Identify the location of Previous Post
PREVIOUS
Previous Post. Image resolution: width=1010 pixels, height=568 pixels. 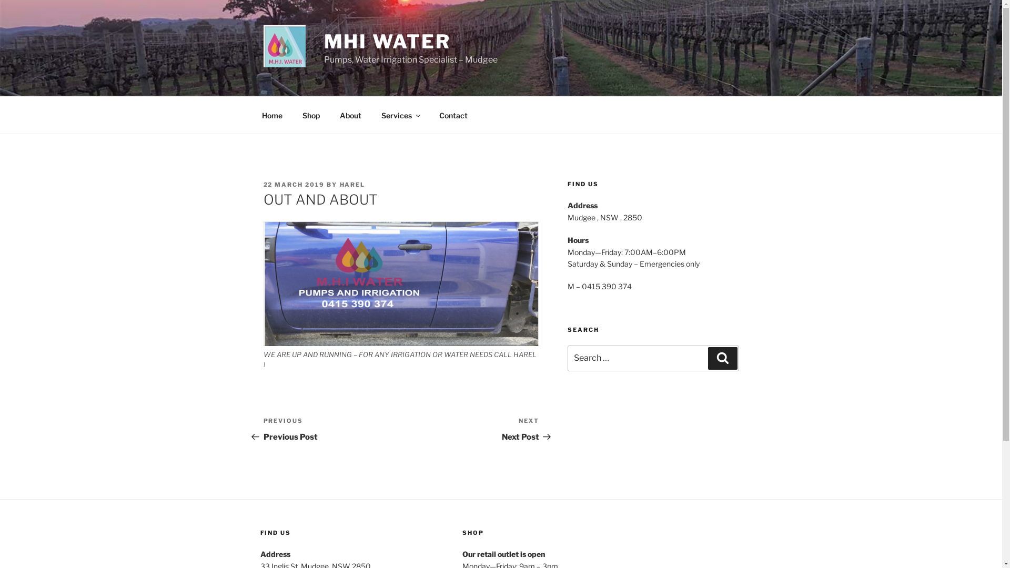
(332, 429).